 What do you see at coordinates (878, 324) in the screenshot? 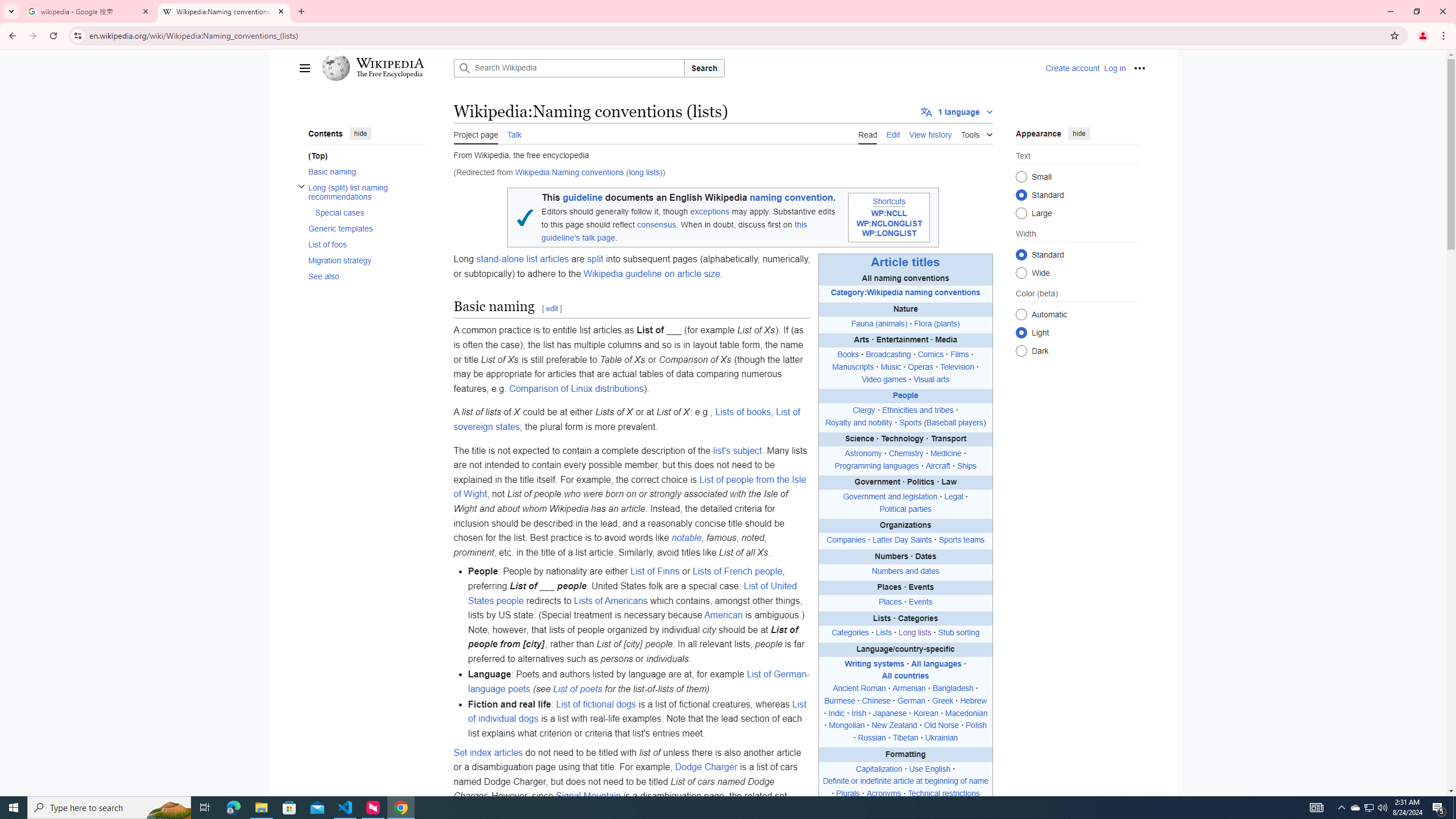
I see `Fauna (animals)` at bounding box center [878, 324].